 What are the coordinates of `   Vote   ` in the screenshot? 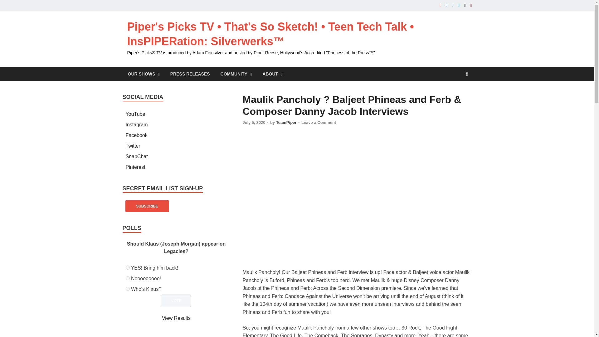 It's located at (176, 300).